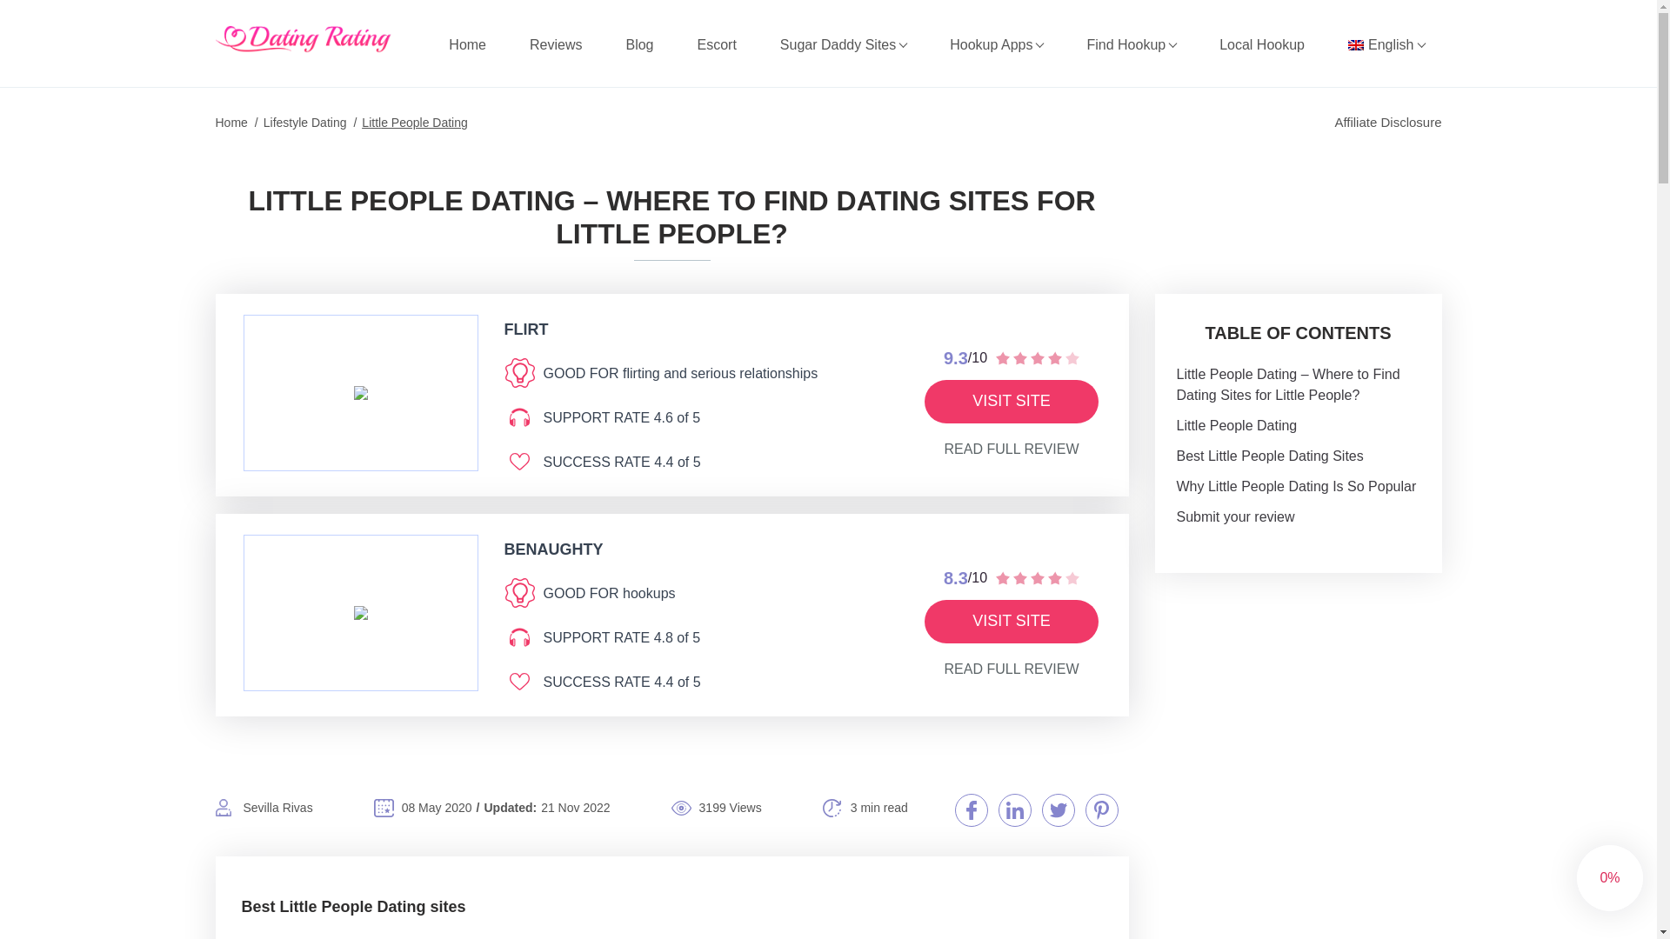 This screenshot has height=939, width=1670. What do you see at coordinates (638, 44) in the screenshot?
I see `Blog` at bounding box center [638, 44].